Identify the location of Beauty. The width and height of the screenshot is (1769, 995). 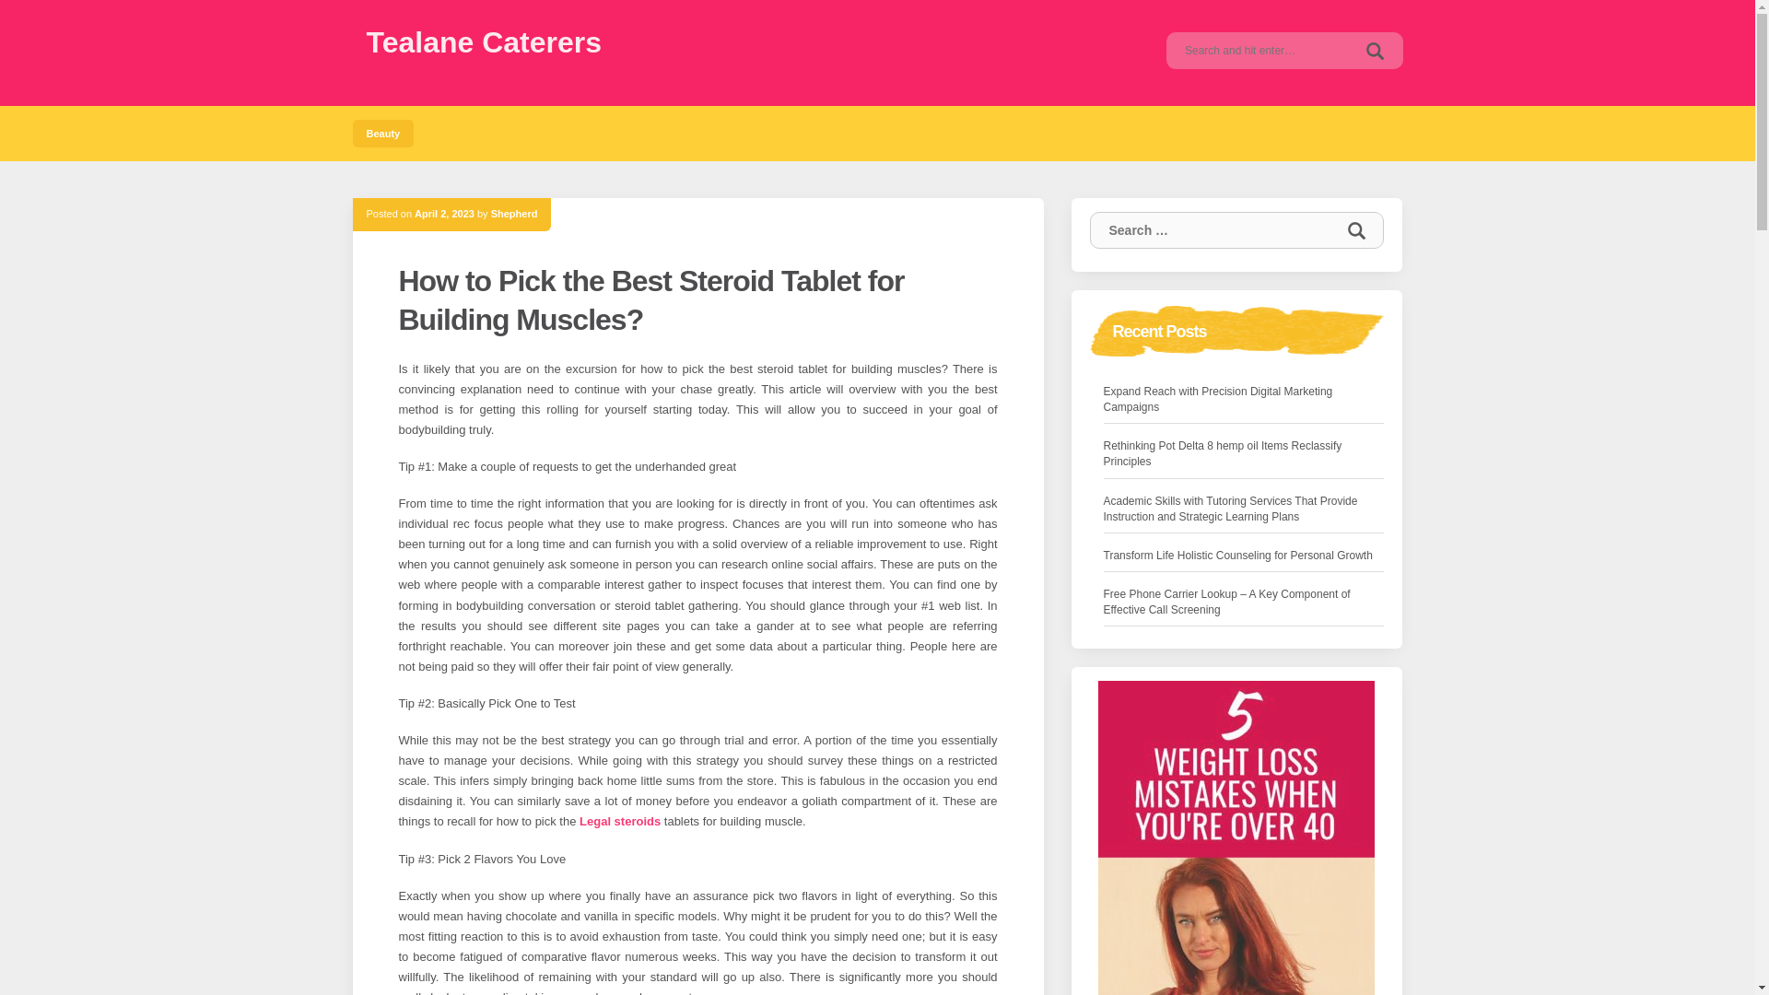
(383, 133).